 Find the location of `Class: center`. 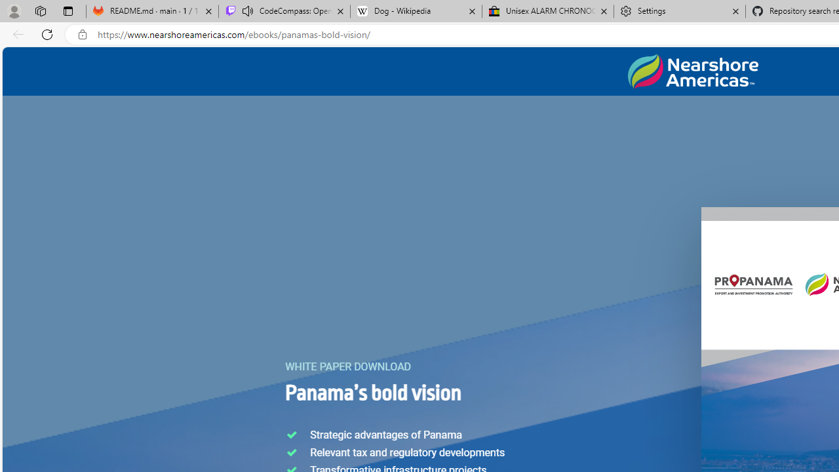

Class: center is located at coordinates (693, 71).